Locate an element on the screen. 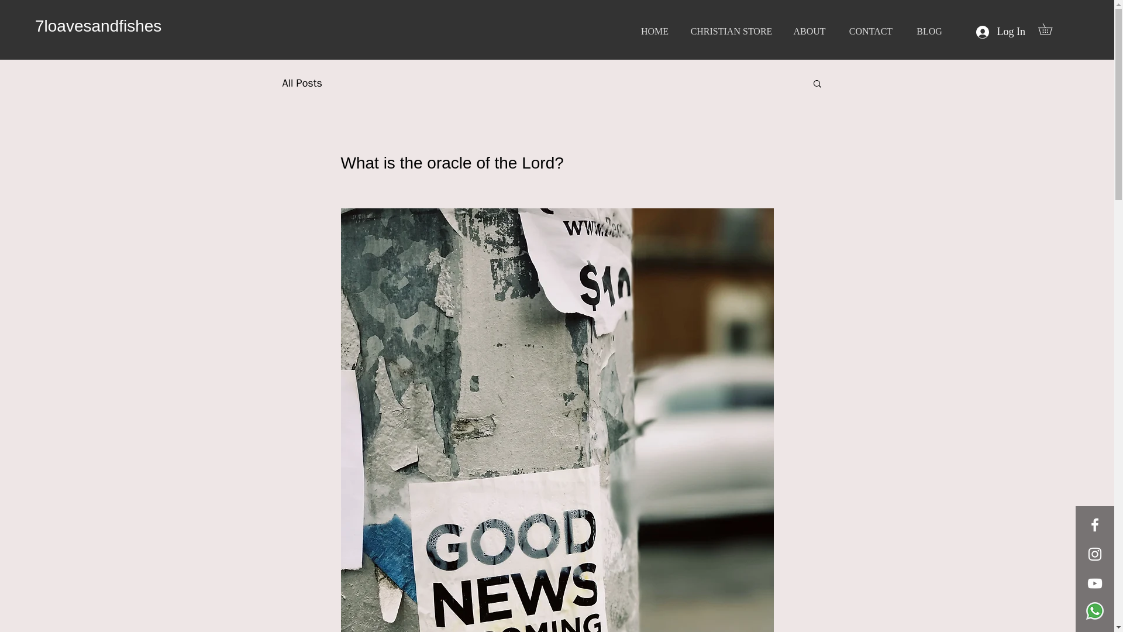 The image size is (1123, 632). Log In is located at coordinates (1000, 32).